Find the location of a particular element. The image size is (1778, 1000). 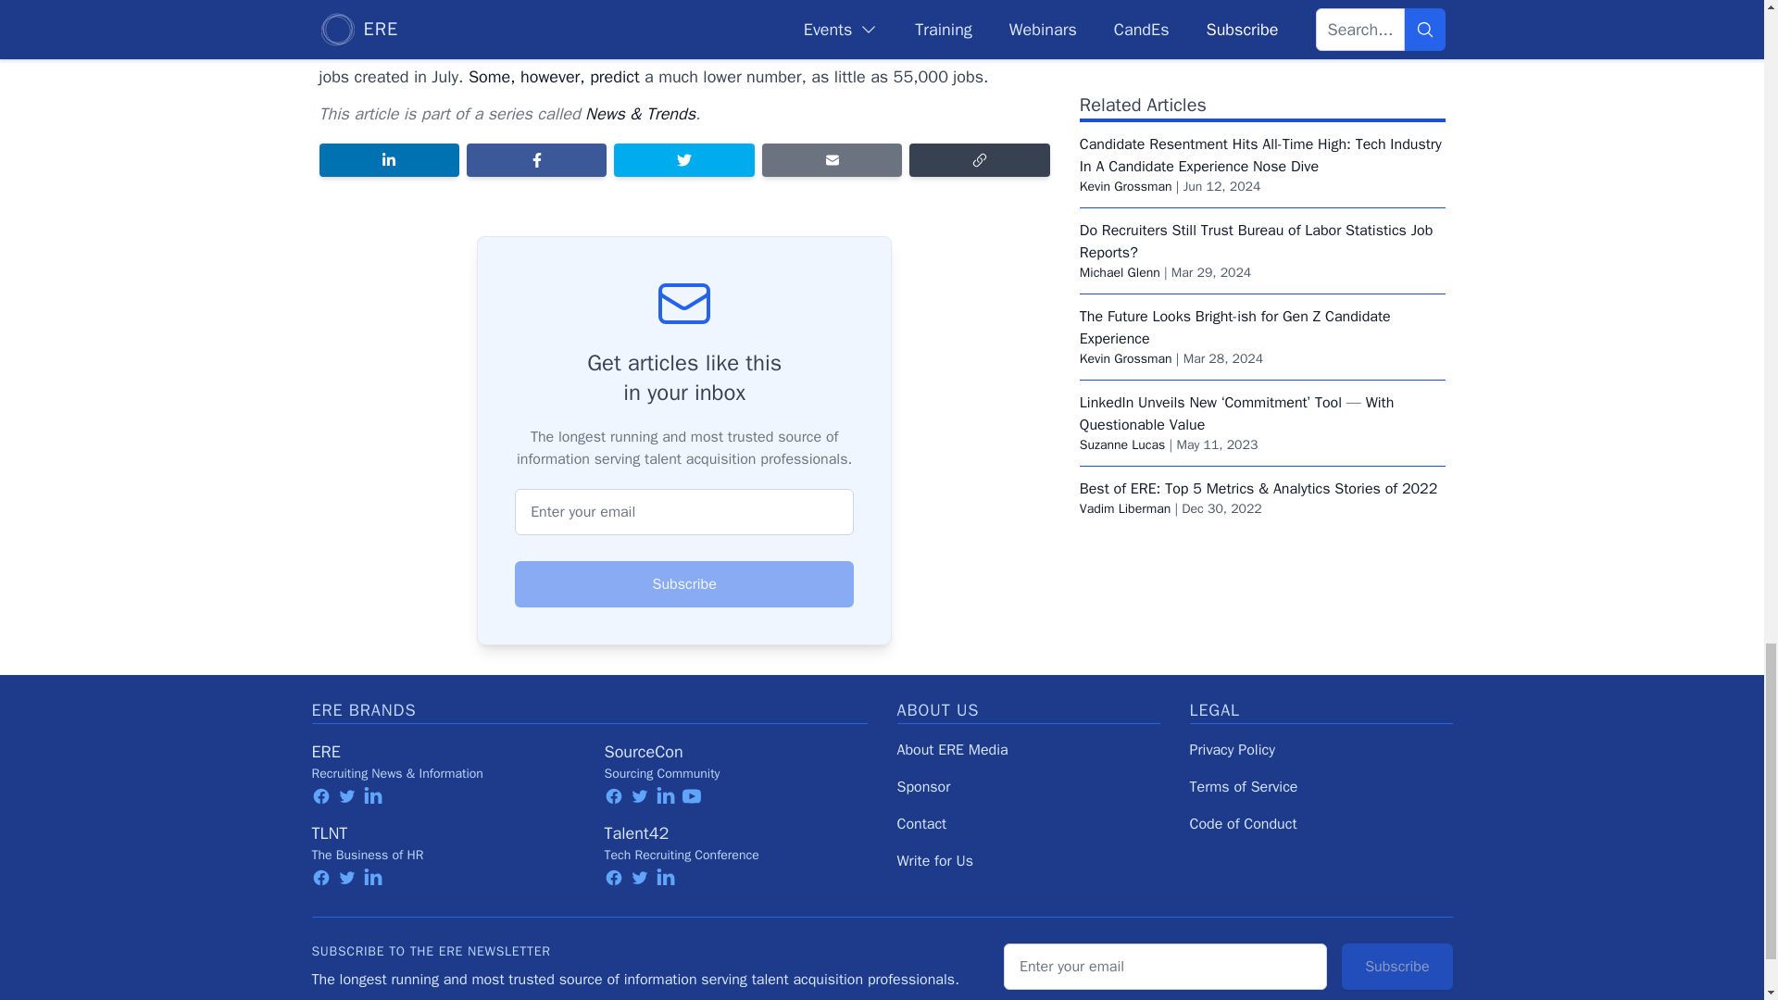

Subscribe is located at coordinates (683, 583).